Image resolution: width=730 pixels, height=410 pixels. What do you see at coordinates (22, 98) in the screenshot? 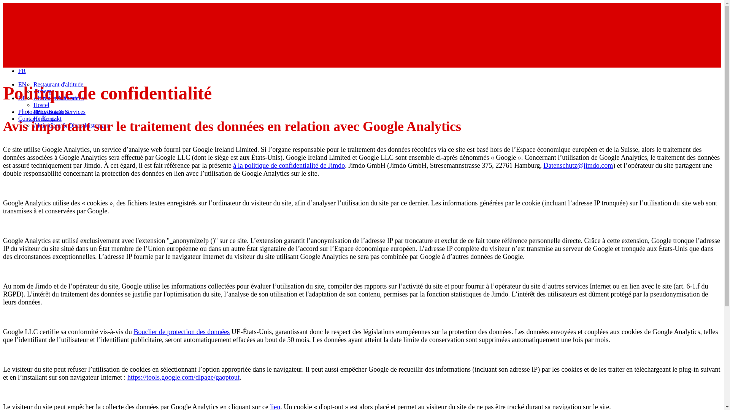
I see `DE` at bounding box center [22, 98].